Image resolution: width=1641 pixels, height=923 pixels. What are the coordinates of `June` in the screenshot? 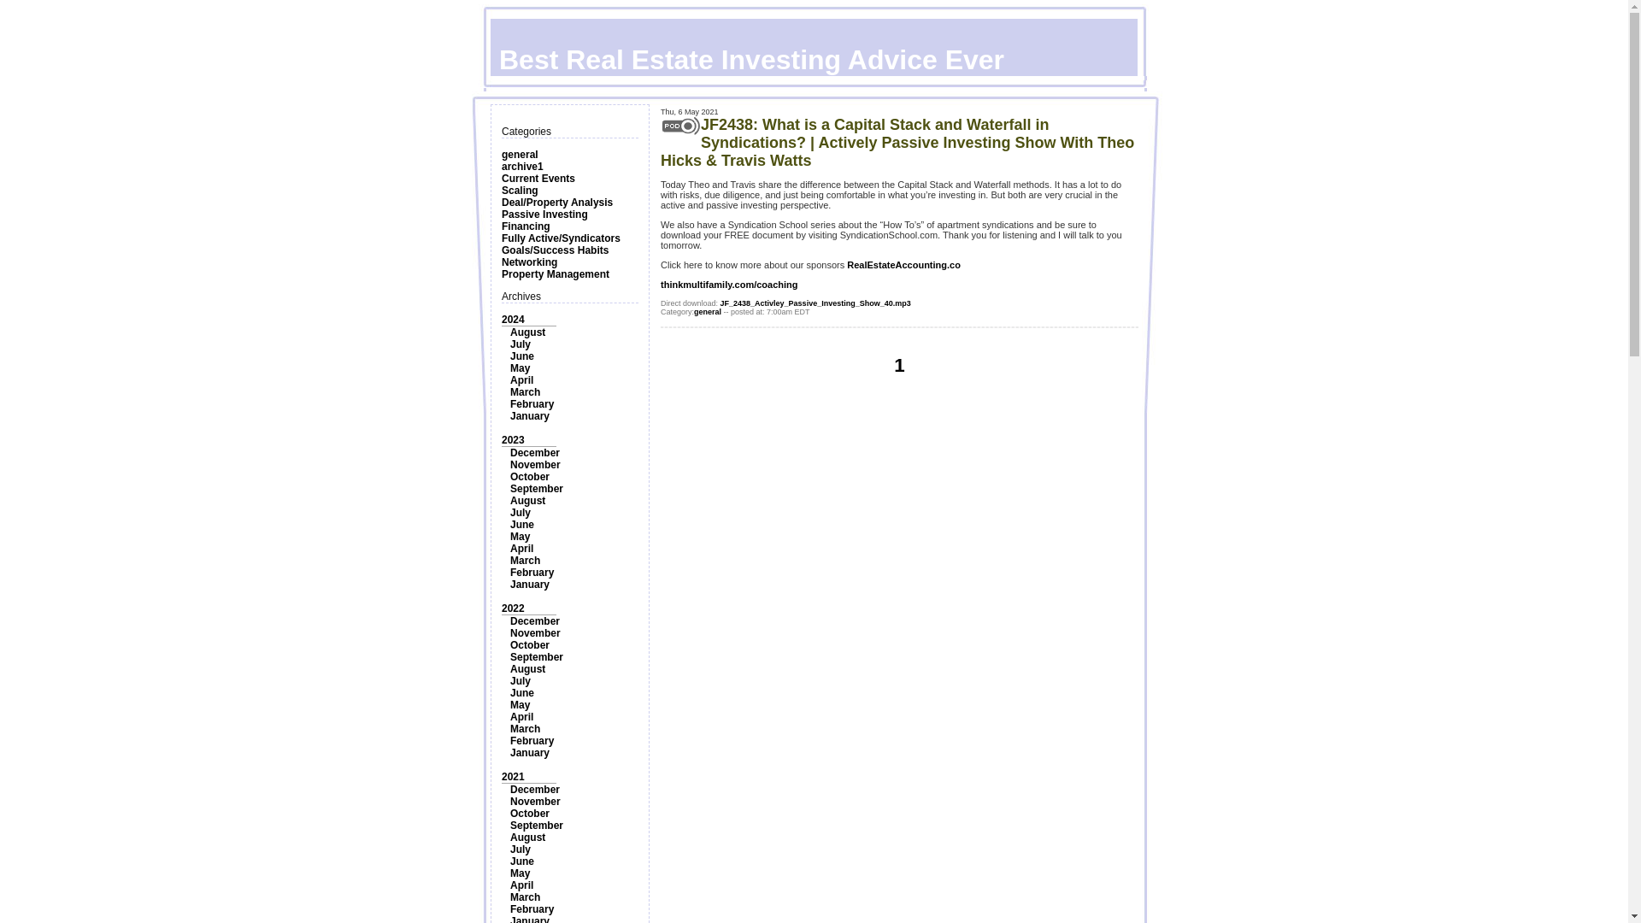 It's located at (522, 356).